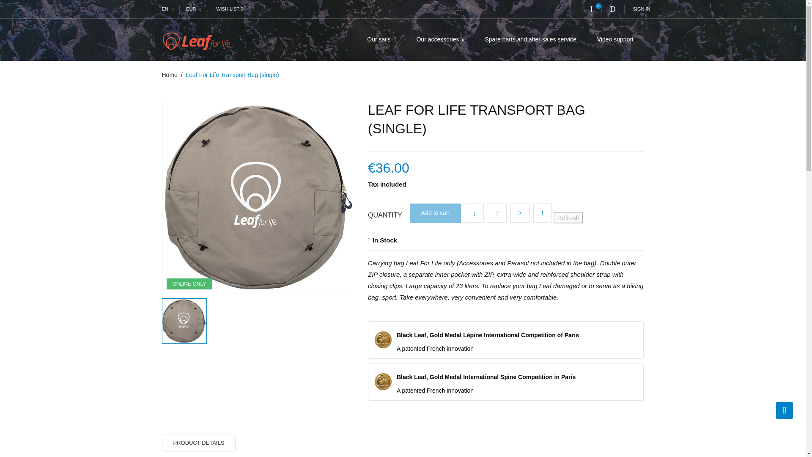  What do you see at coordinates (474, 212) in the screenshot?
I see `Share` at bounding box center [474, 212].